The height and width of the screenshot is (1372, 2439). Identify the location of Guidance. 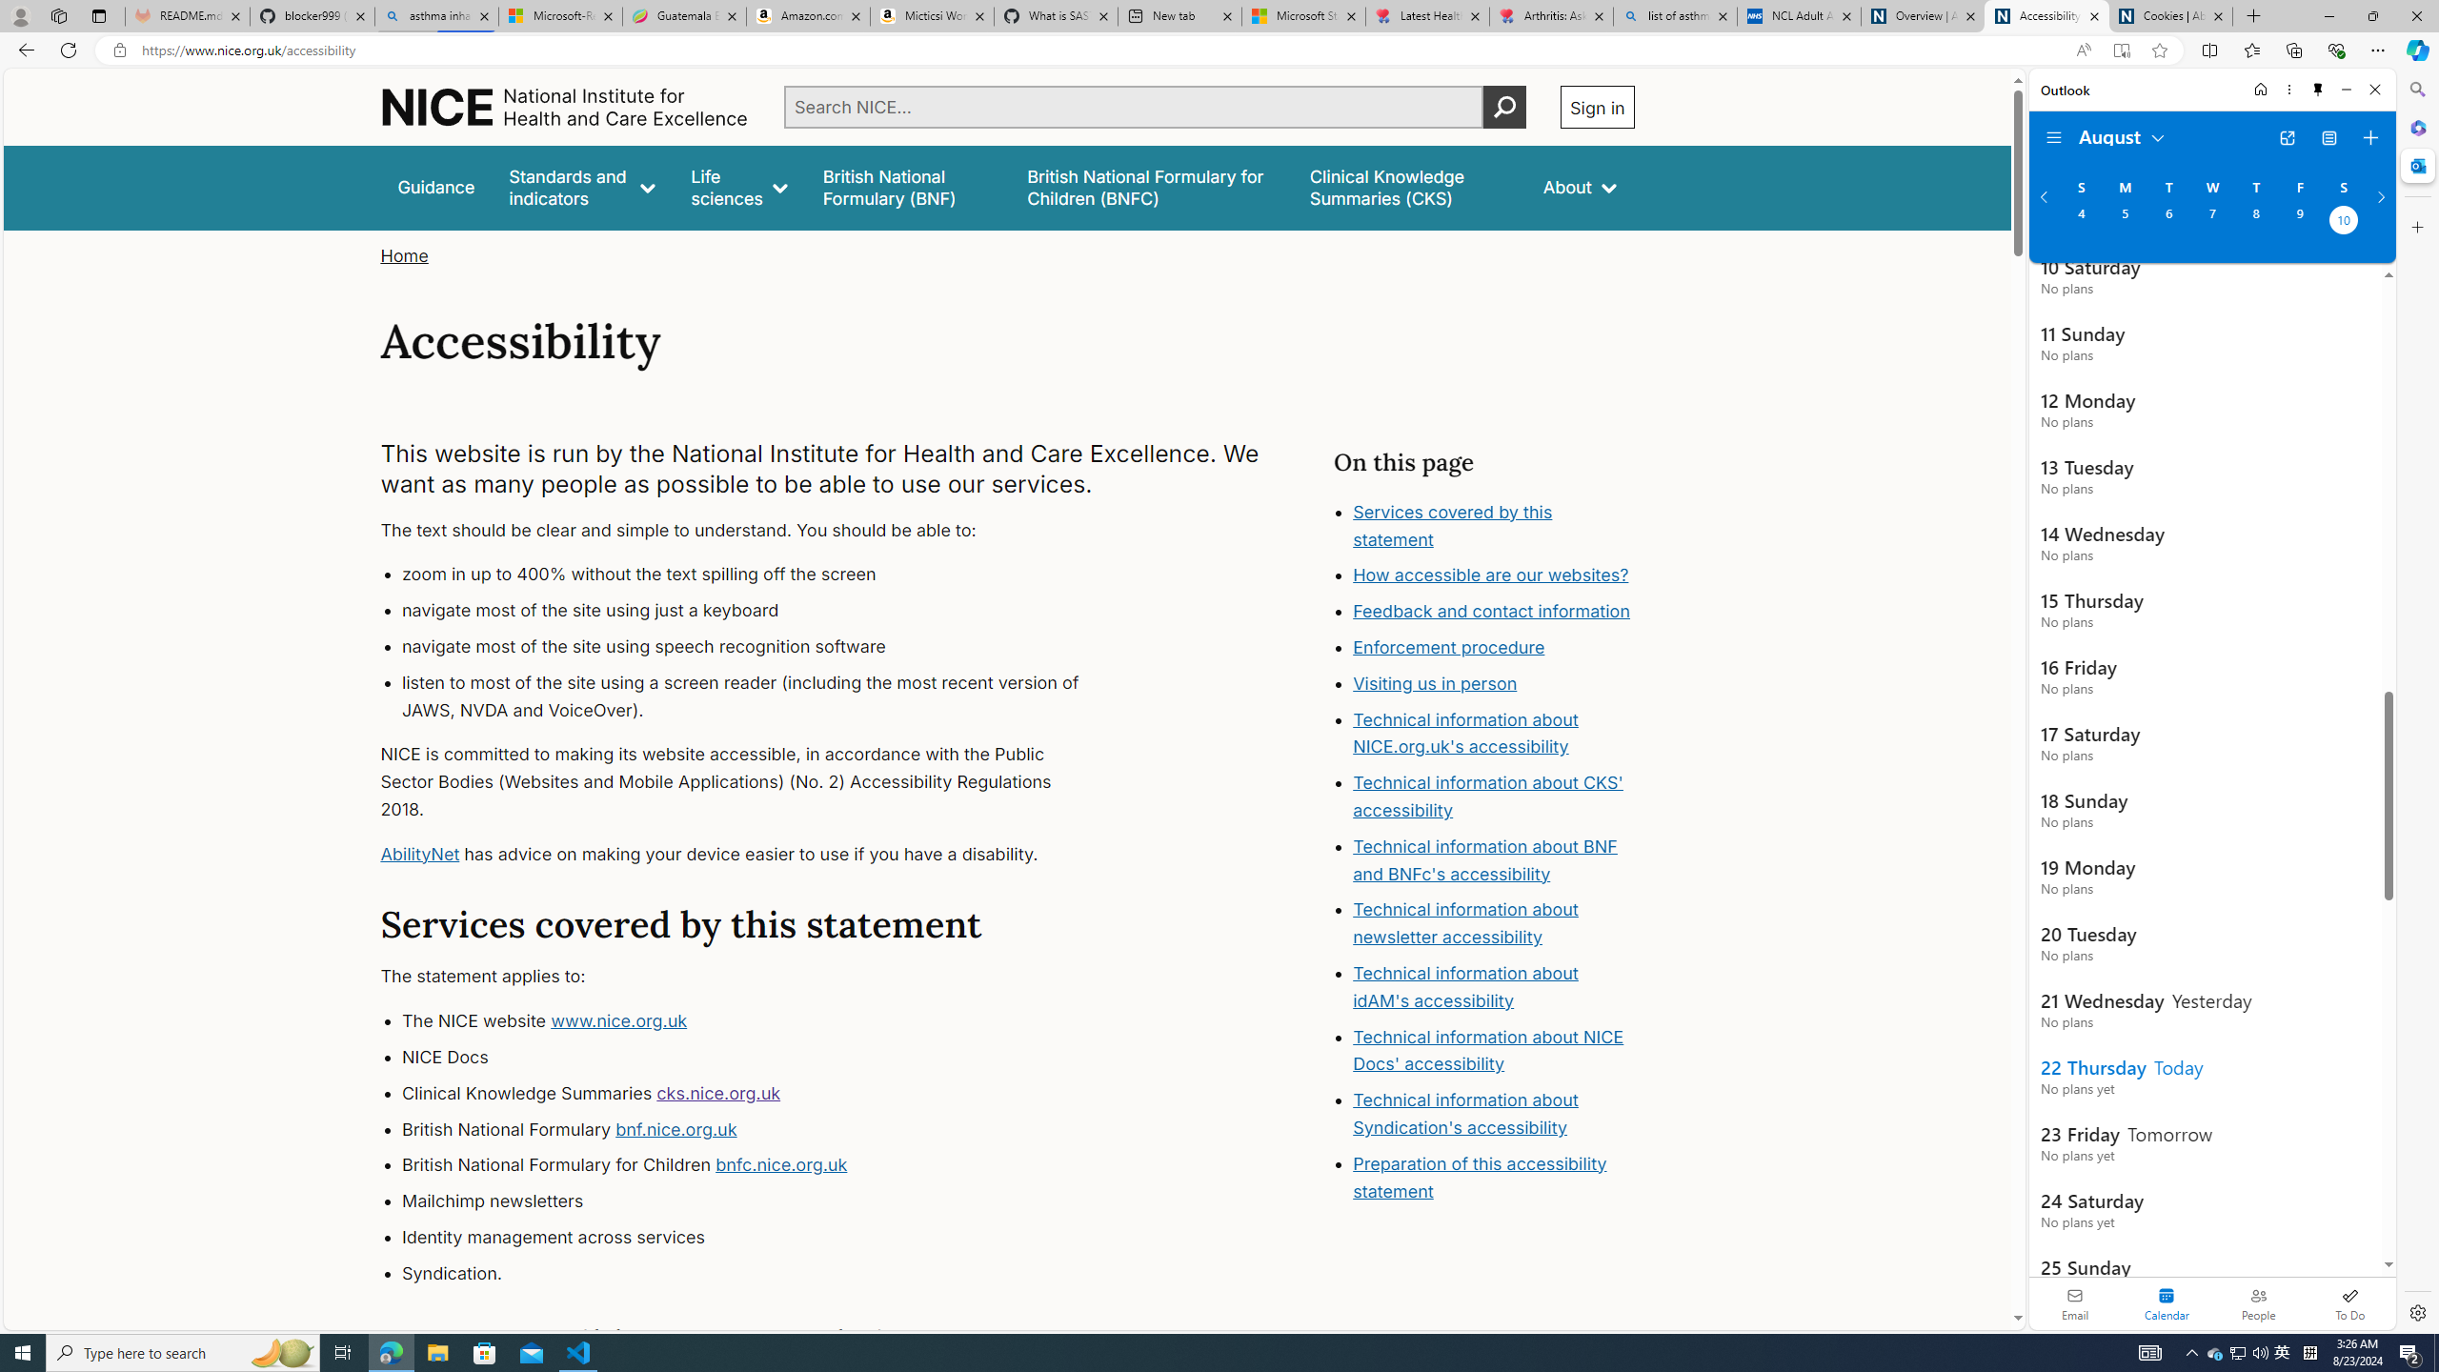
(436, 187).